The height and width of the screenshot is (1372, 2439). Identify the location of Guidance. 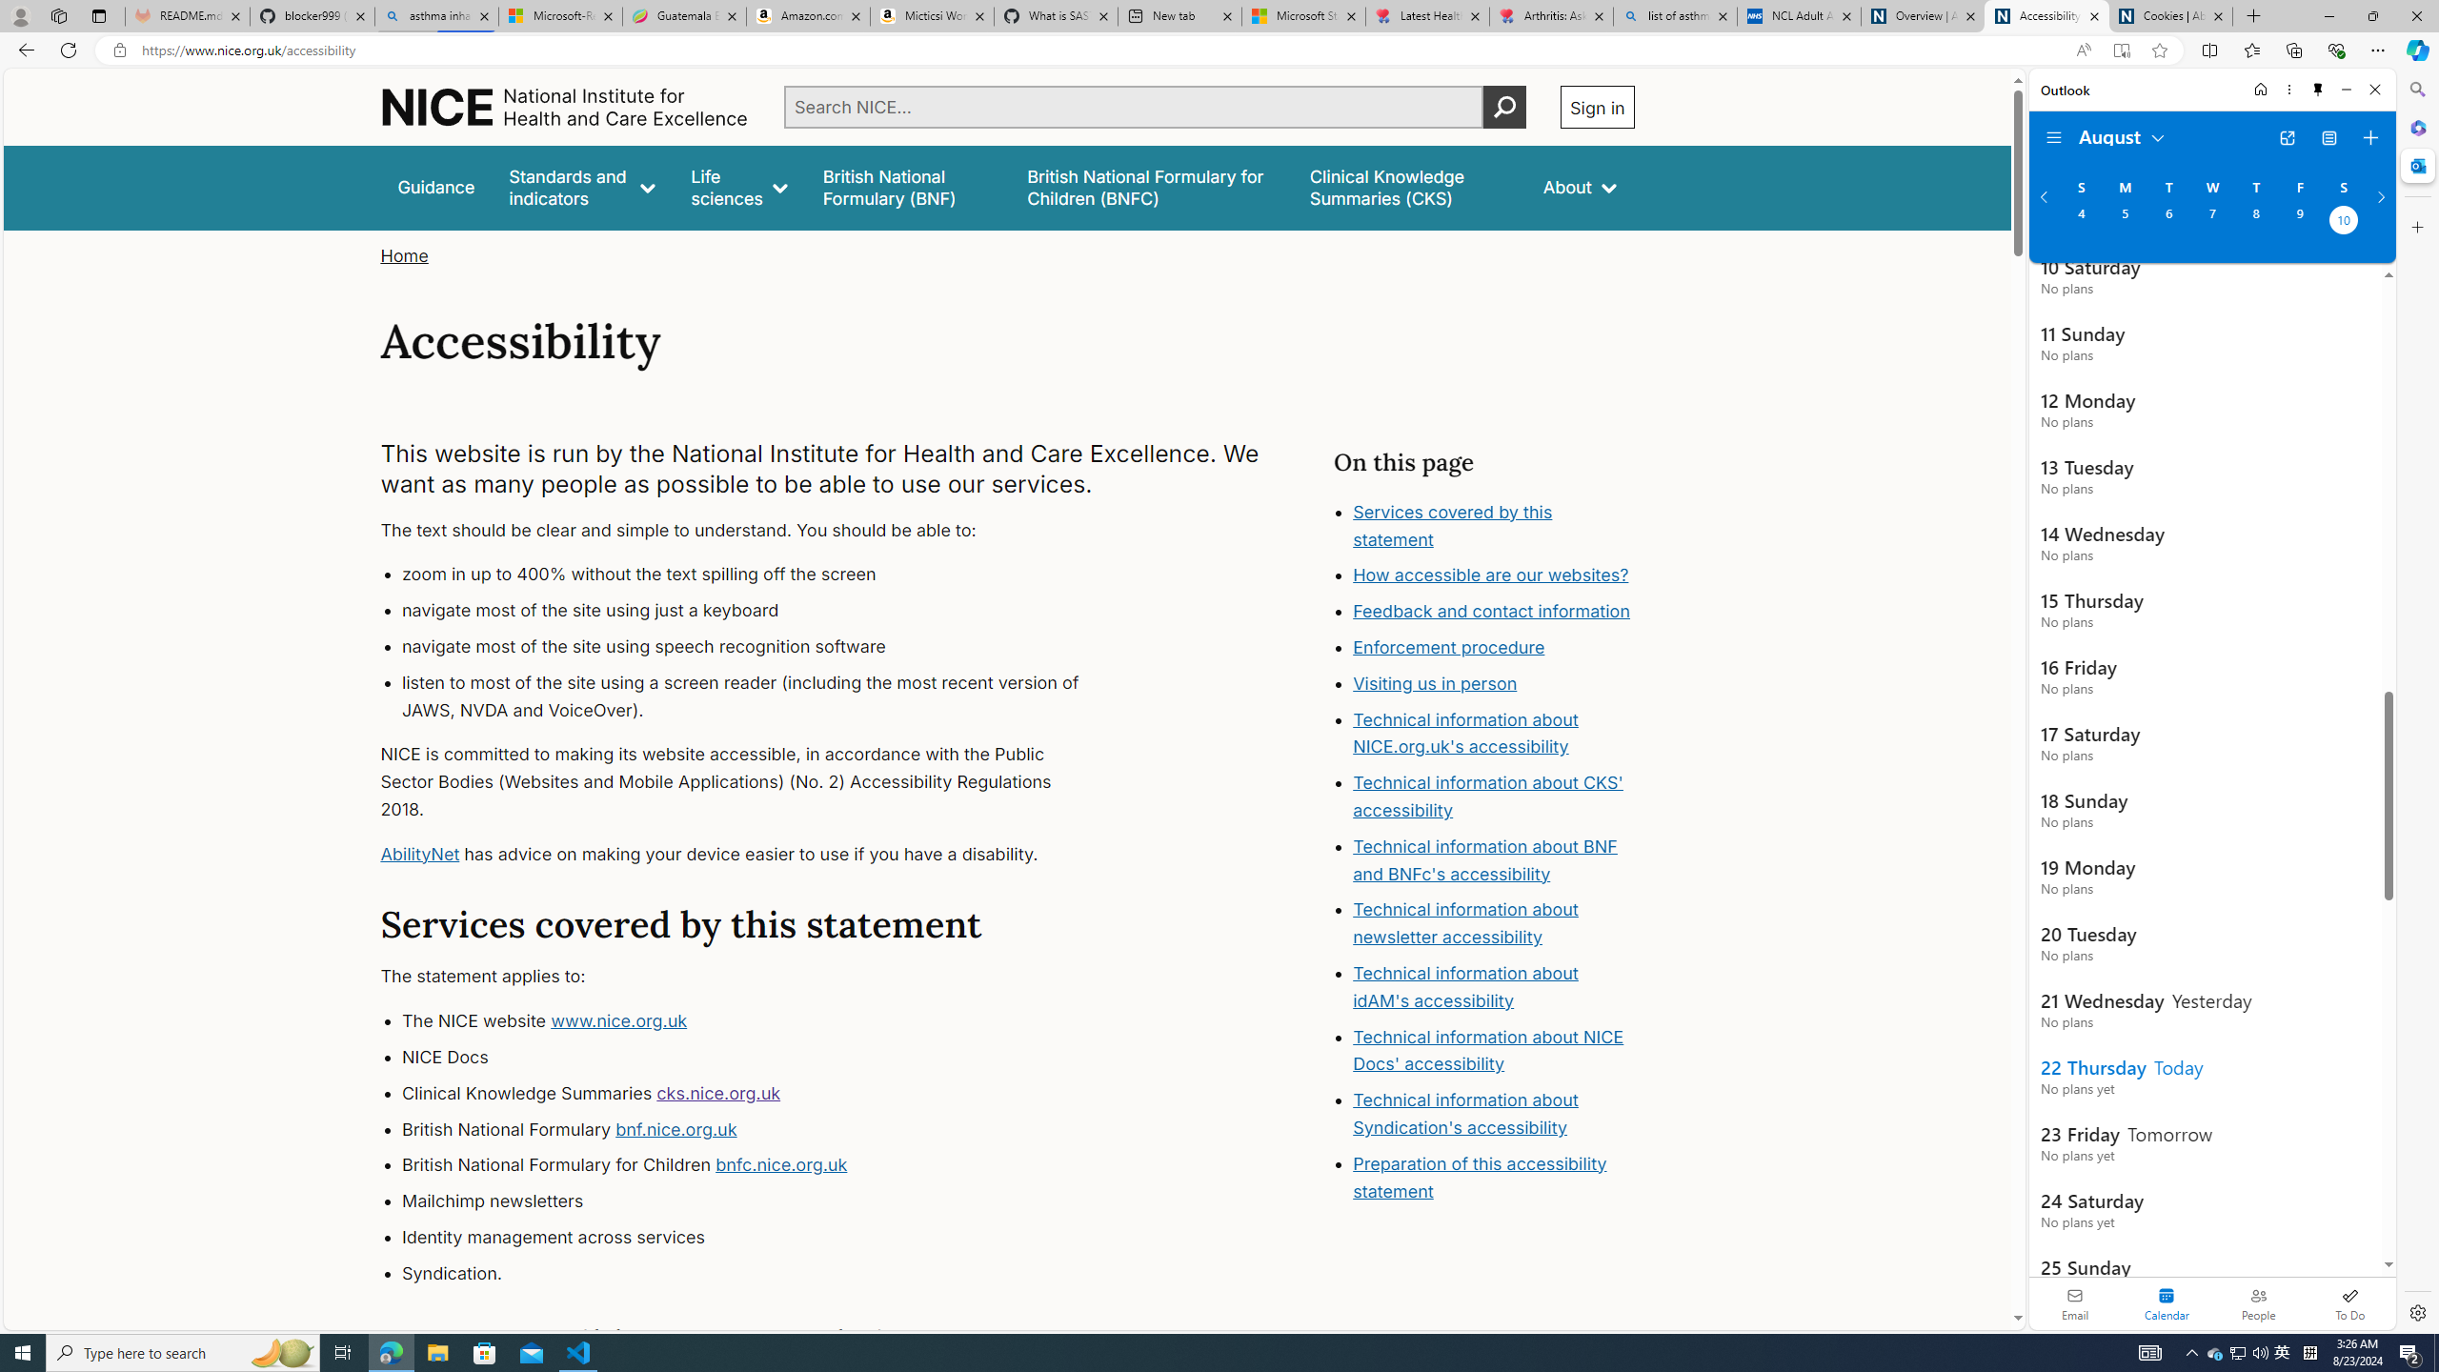
(436, 187).